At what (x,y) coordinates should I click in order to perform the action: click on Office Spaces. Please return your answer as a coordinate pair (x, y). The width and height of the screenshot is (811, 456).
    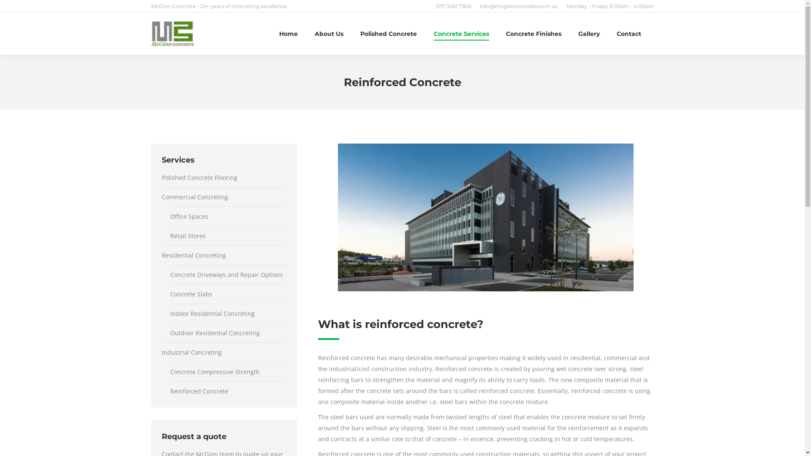
    Looking at the image, I should click on (188, 217).